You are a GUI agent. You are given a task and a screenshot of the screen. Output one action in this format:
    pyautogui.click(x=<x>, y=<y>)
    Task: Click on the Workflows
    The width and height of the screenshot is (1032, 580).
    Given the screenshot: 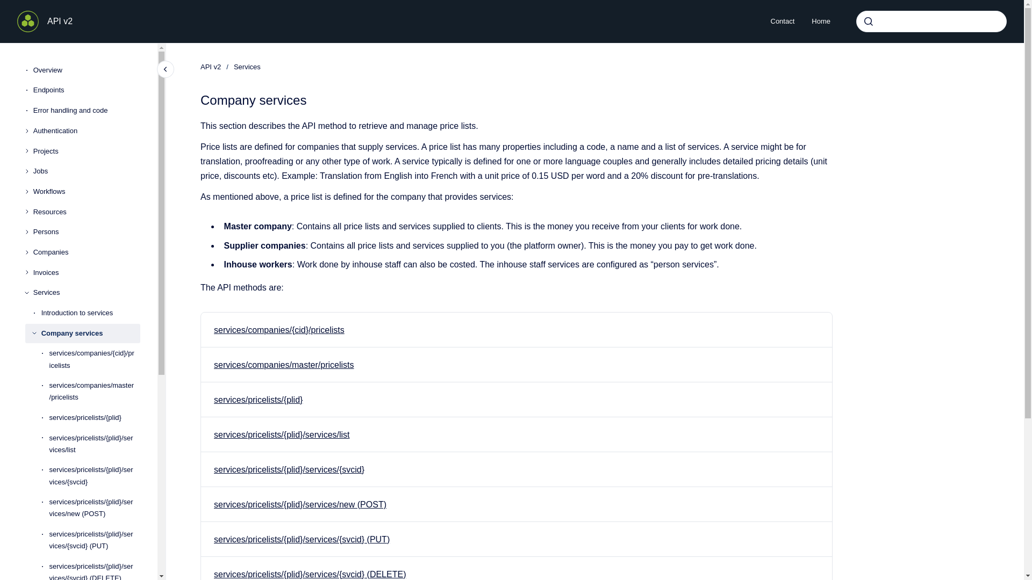 What is the action you would take?
    pyautogui.click(x=87, y=191)
    